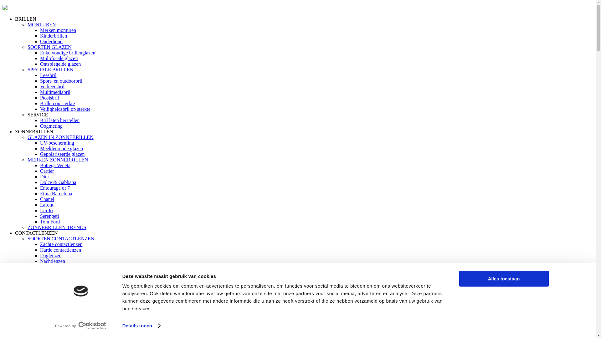 The height and width of the screenshot is (338, 601). What do you see at coordinates (58, 103) in the screenshot?
I see `Brillen op sterkte` at bounding box center [58, 103].